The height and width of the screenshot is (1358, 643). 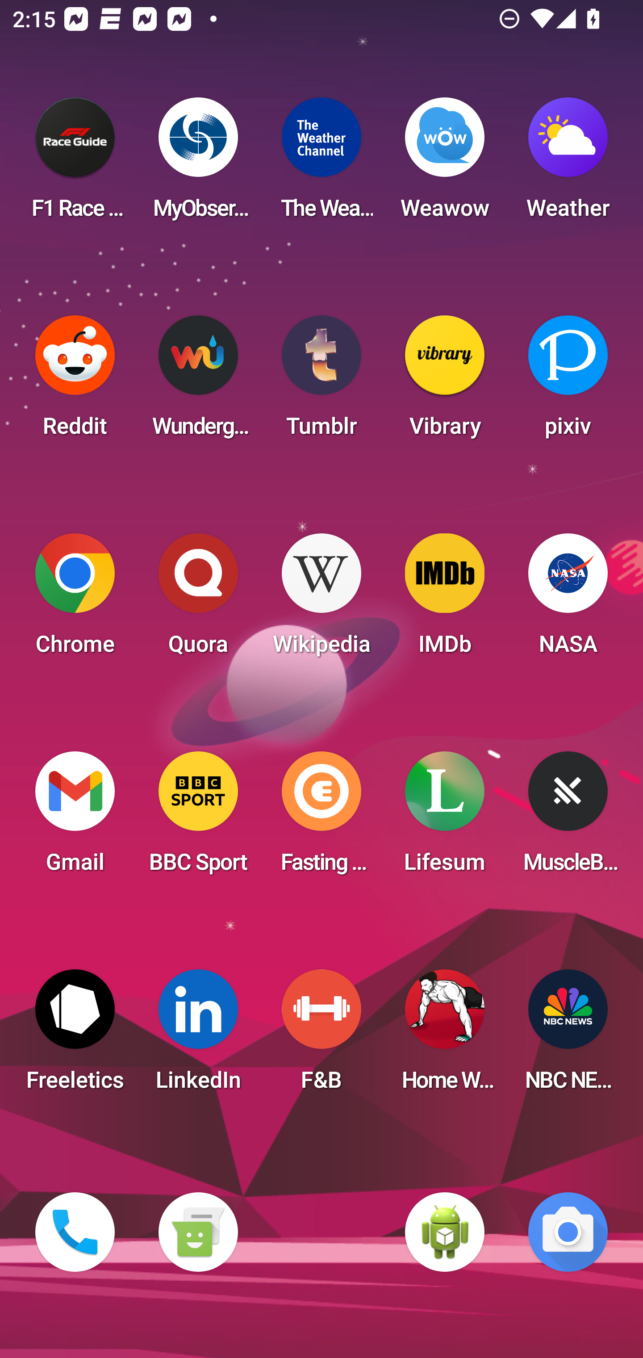 I want to click on Phone, so click(x=75, y=1232).